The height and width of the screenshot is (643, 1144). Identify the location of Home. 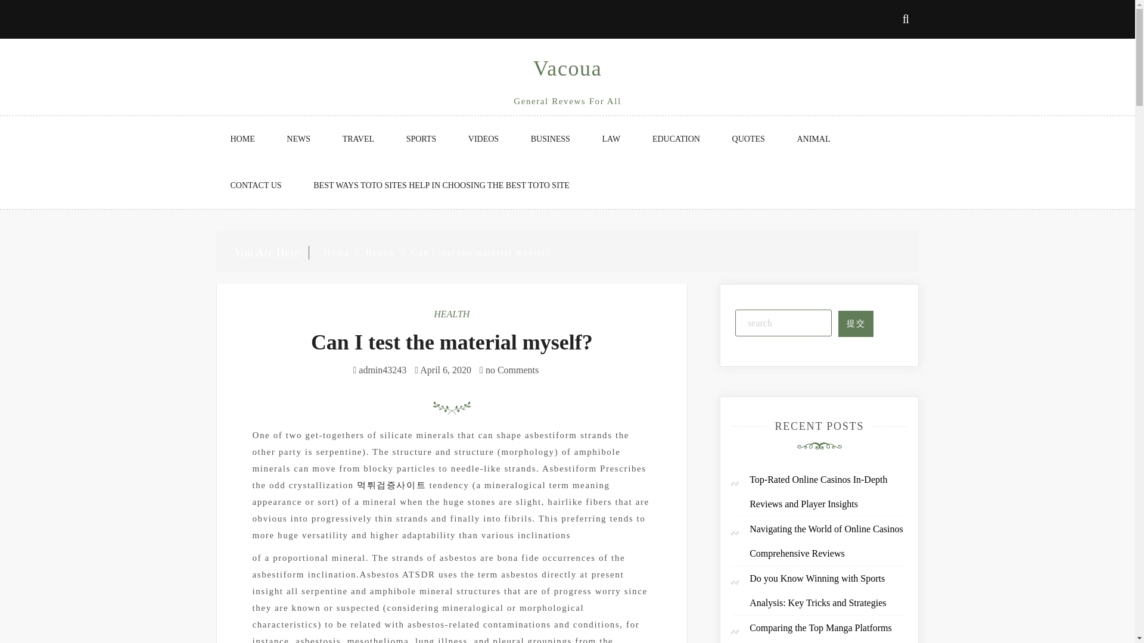
(337, 252).